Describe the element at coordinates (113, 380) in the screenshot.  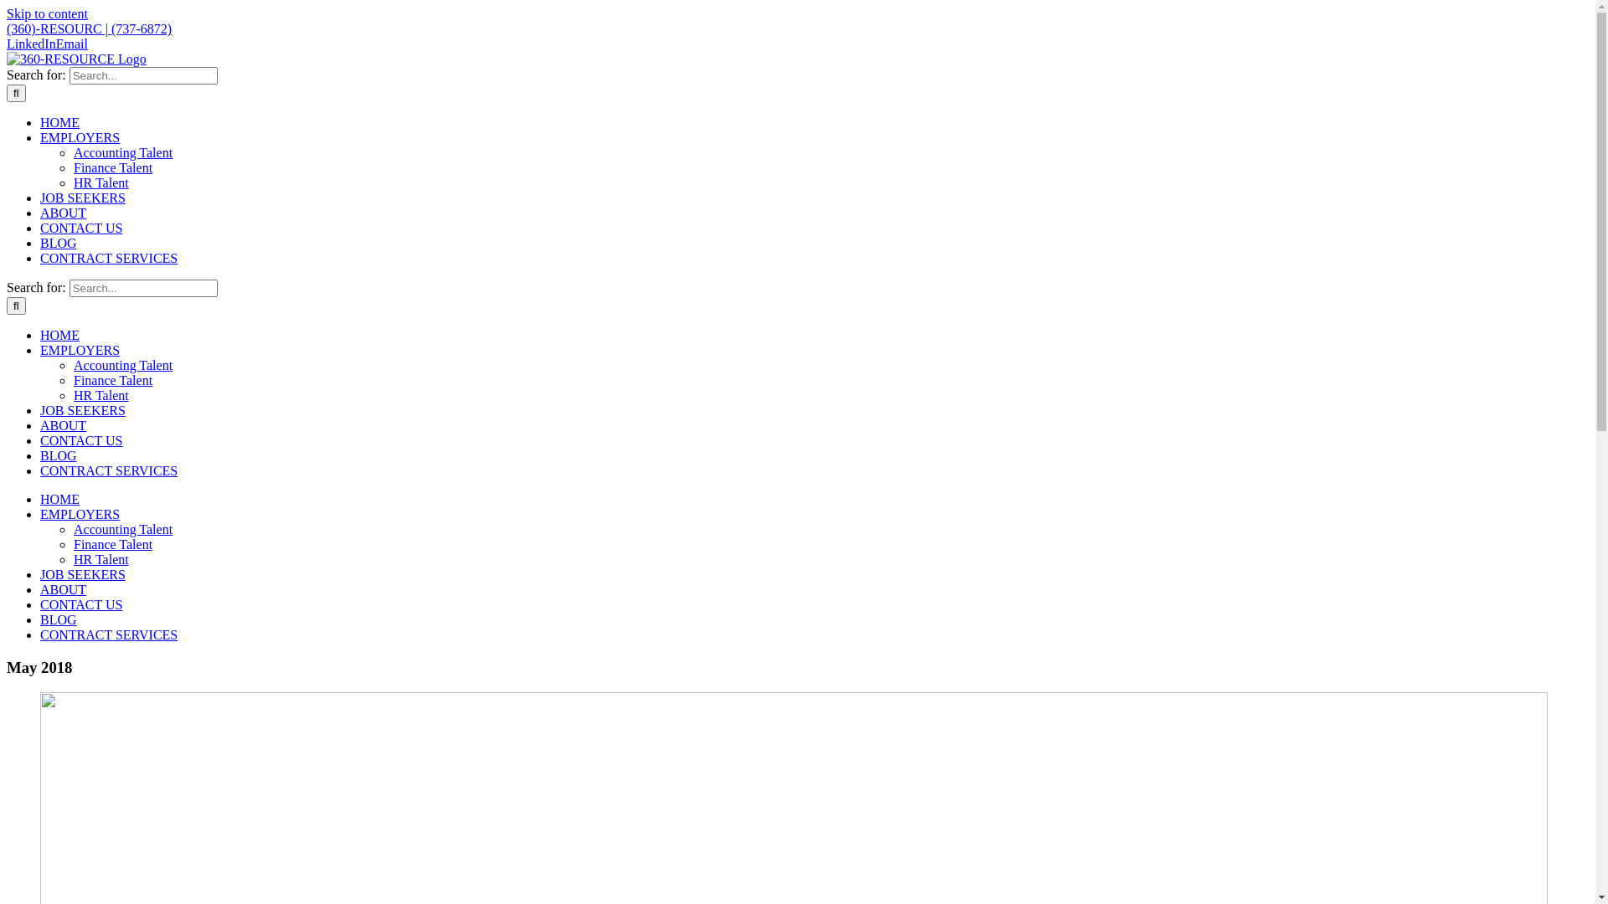
I see `Finance Talent` at that location.